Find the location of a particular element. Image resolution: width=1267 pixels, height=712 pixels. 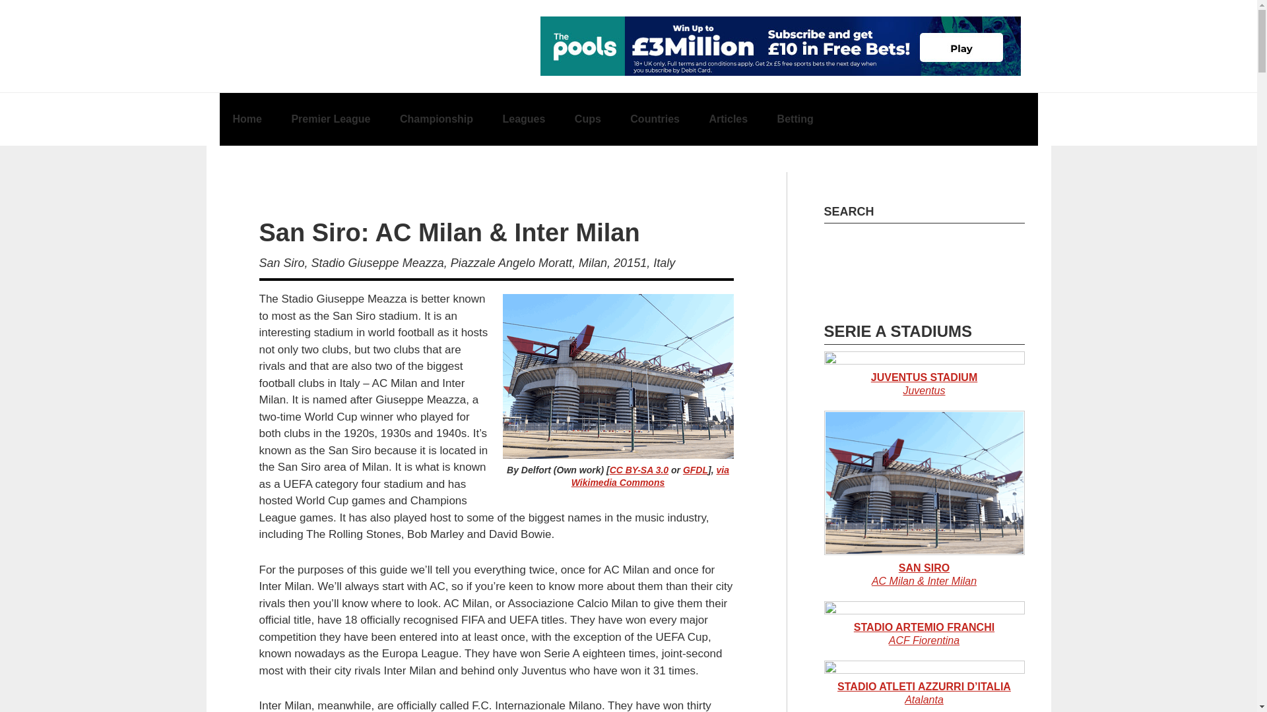

Football-Stadiums.co.uk is located at coordinates (305, 40).